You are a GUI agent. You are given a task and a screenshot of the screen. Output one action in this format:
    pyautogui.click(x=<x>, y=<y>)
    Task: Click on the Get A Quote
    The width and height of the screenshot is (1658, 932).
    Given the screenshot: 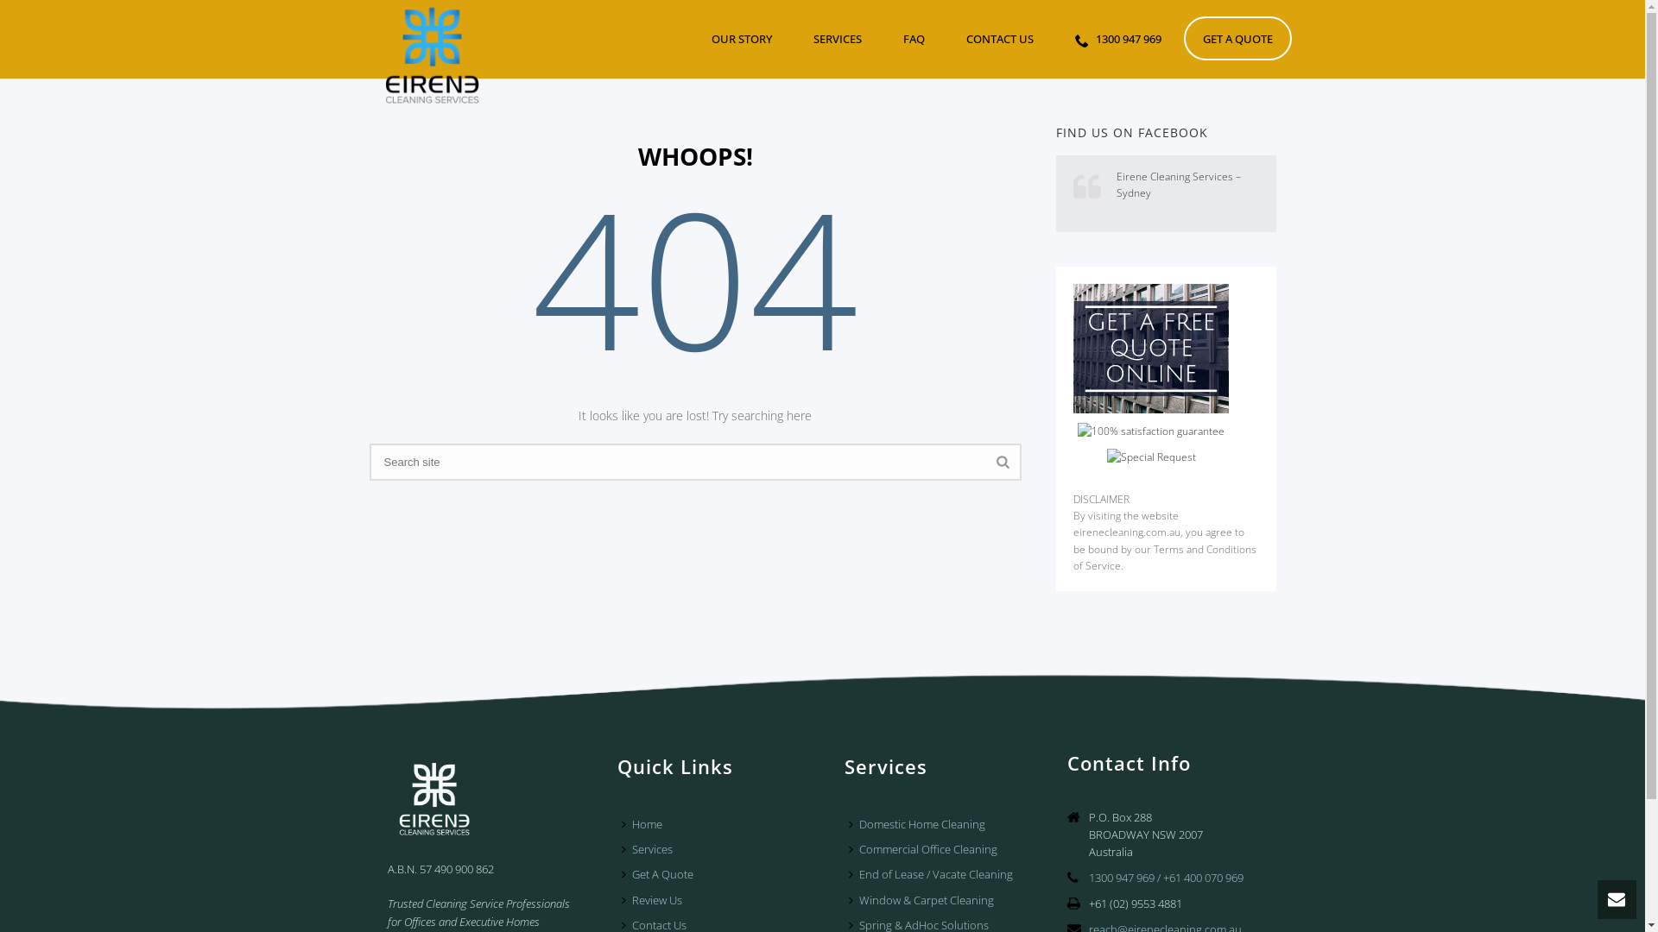 What is the action you would take?
    pyautogui.click(x=661, y=875)
    